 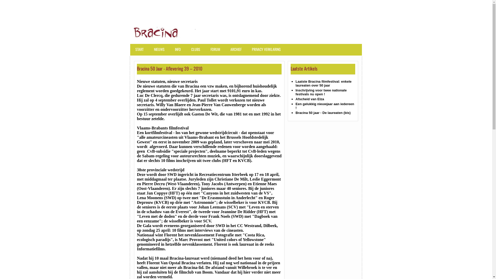 I want to click on PRIVACY VERKLARING, so click(x=268, y=52).